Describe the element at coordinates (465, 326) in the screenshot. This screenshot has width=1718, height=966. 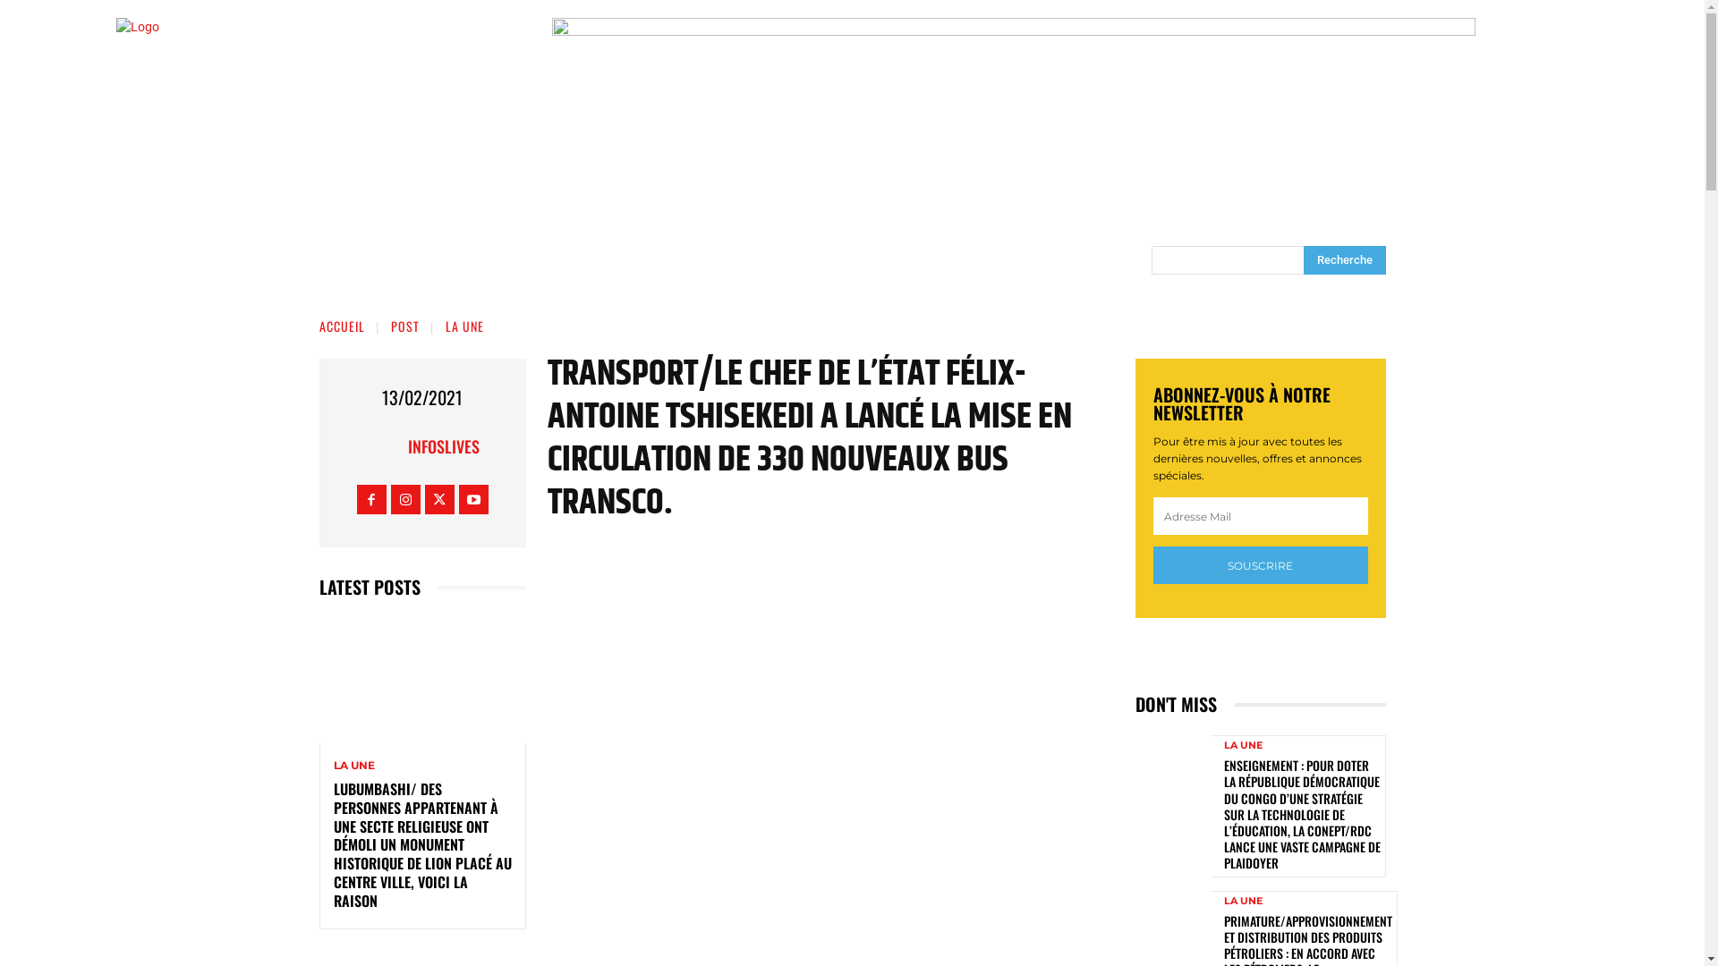
I see `LA UNE` at that location.